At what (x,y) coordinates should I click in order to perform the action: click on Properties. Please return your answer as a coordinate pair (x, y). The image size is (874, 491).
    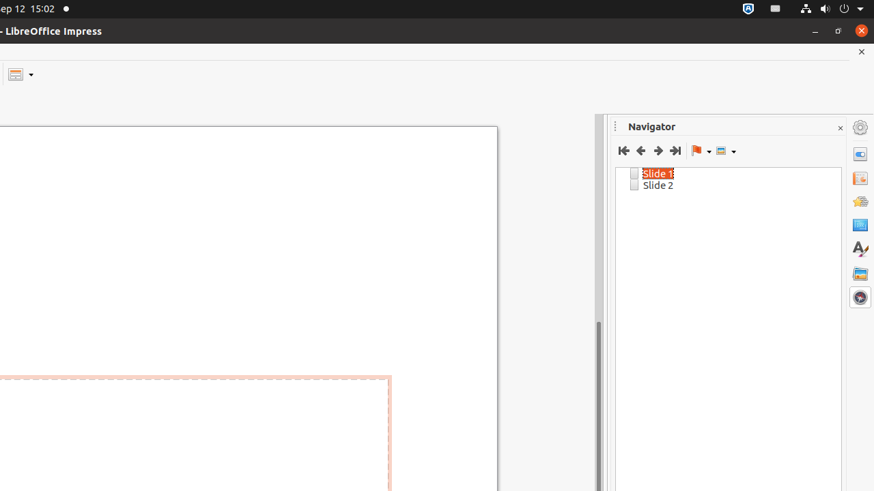
    Looking at the image, I should click on (860, 154).